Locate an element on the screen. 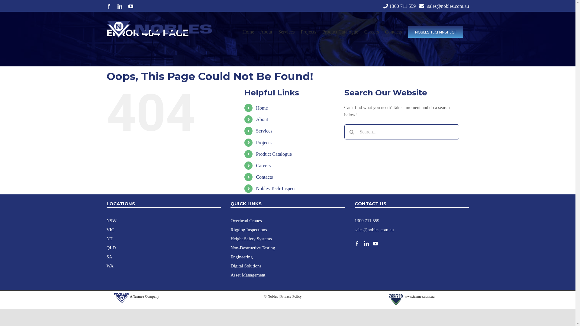 The width and height of the screenshot is (580, 326). Non-Destructive Testing is located at coordinates (253, 248).